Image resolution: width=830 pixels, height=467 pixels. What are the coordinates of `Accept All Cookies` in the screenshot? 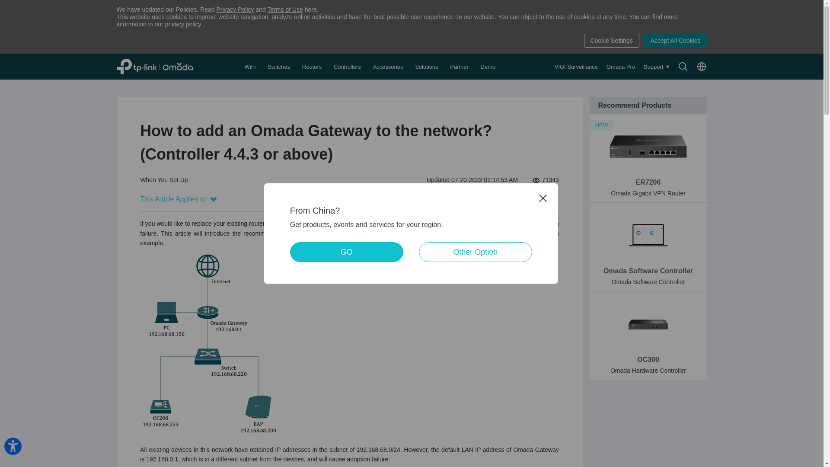 It's located at (675, 41).